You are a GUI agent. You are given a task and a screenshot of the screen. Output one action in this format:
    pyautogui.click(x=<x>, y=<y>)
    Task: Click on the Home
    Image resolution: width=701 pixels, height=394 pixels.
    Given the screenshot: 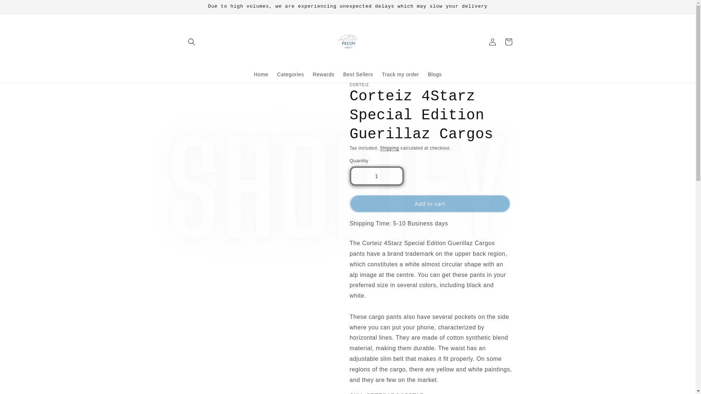 What is the action you would take?
    pyautogui.click(x=261, y=74)
    